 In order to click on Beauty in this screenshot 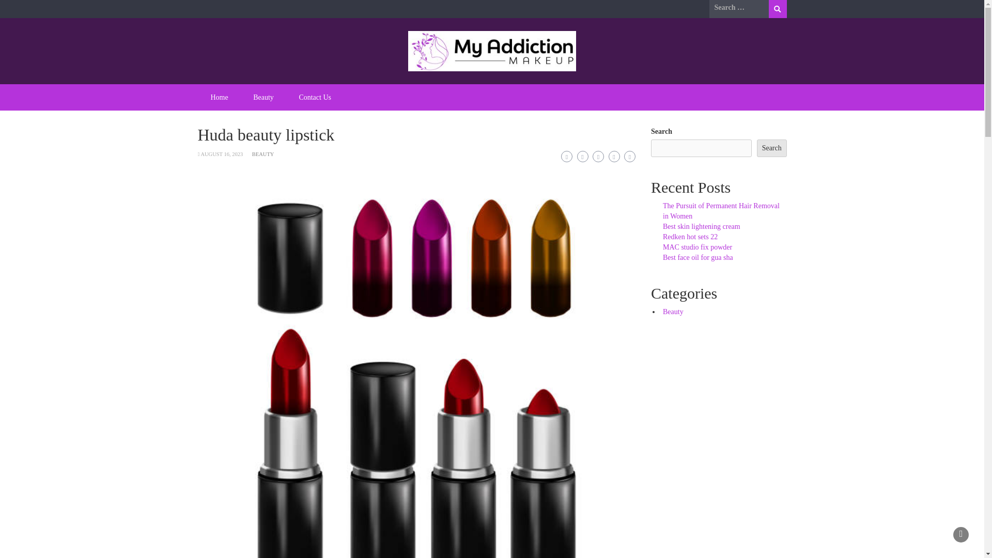, I will do `click(263, 97)`.